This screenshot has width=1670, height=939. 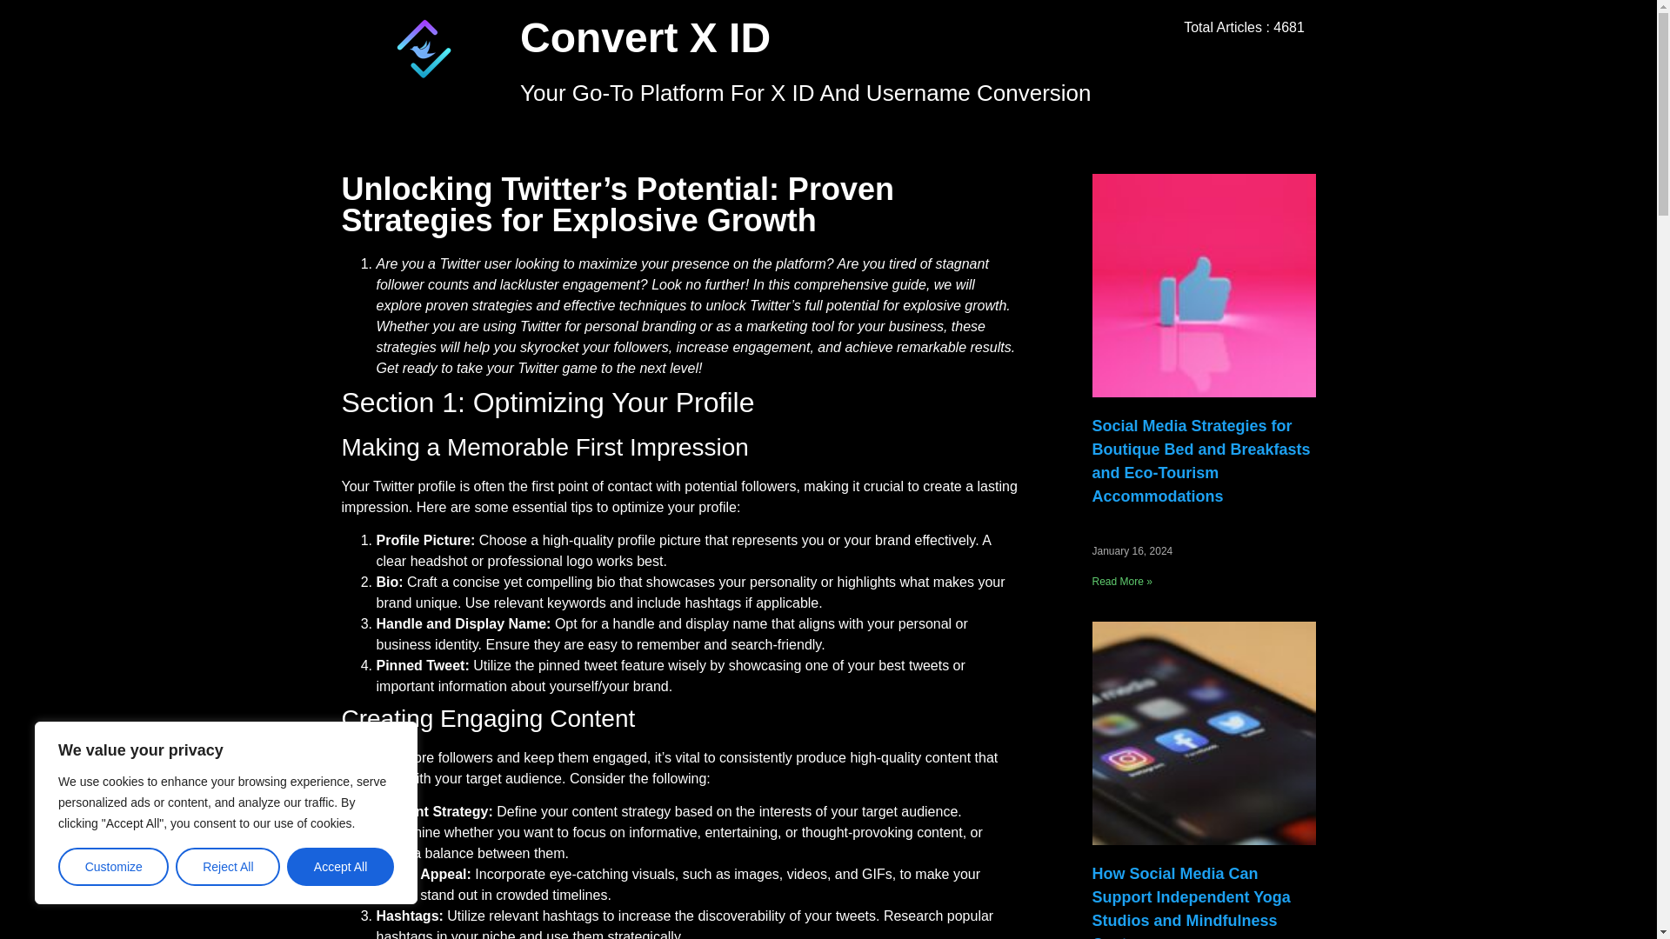 What do you see at coordinates (228, 867) in the screenshot?
I see `Reject All` at bounding box center [228, 867].